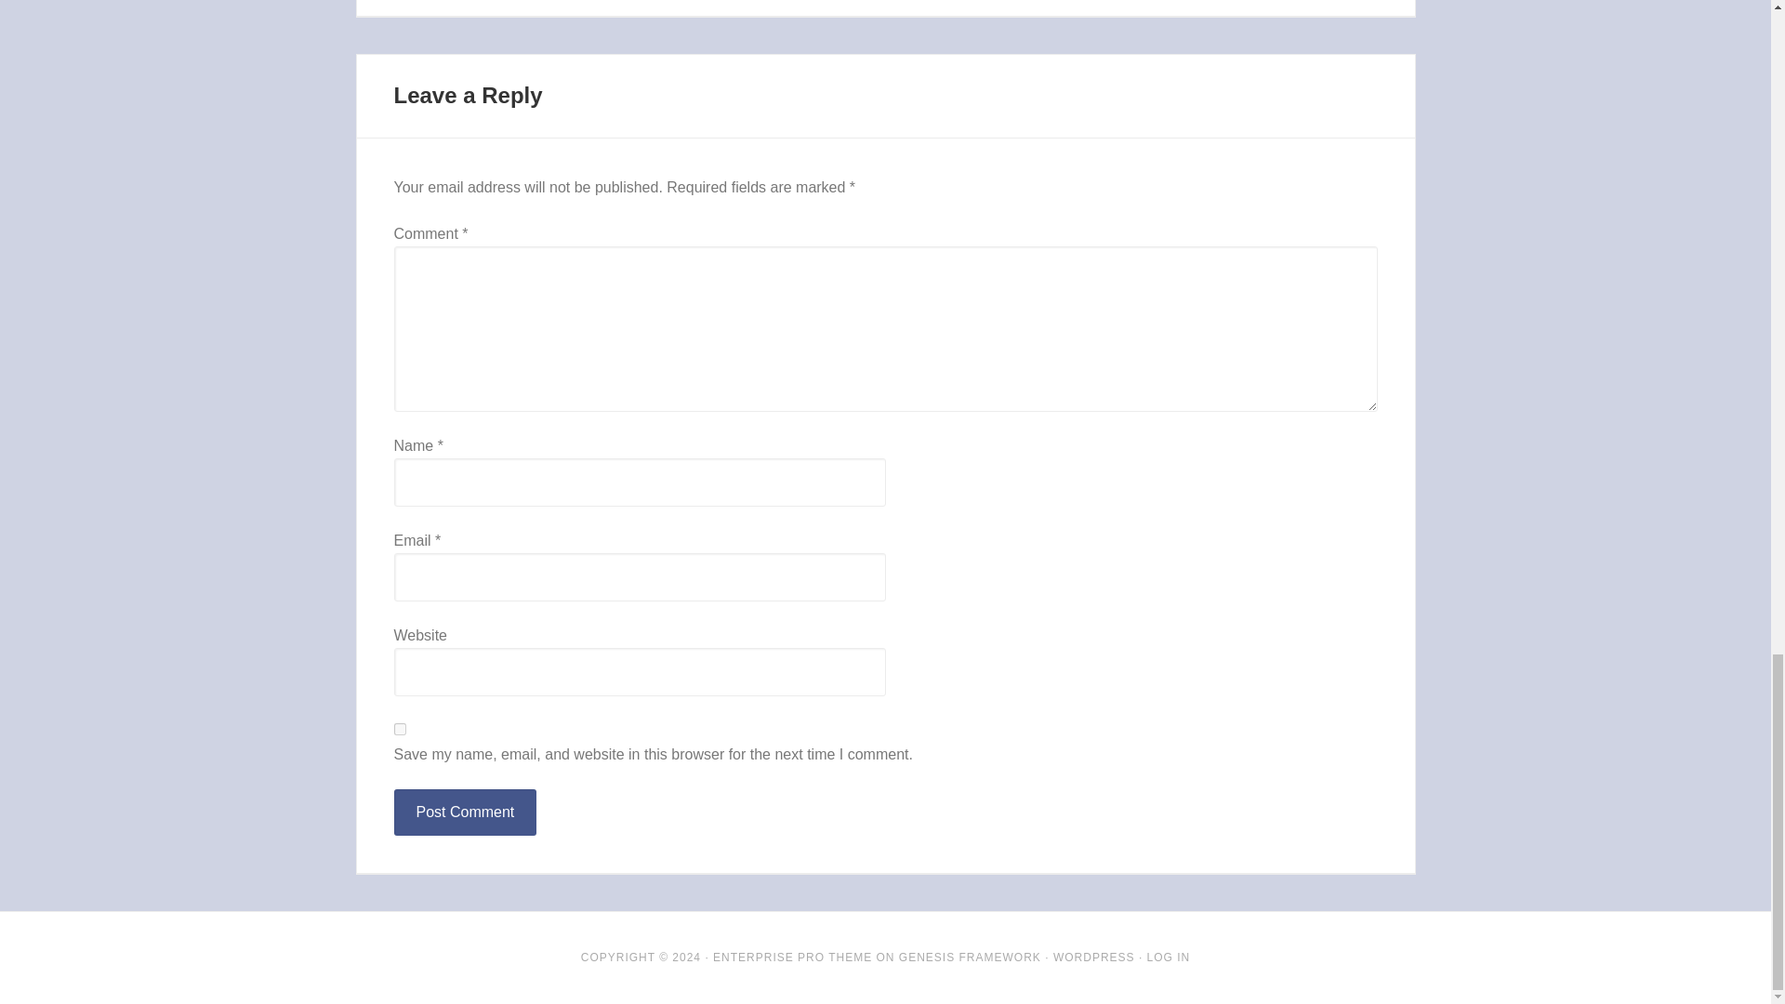 This screenshot has height=1004, width=1785. I want to click on yes, so click(400, 729).